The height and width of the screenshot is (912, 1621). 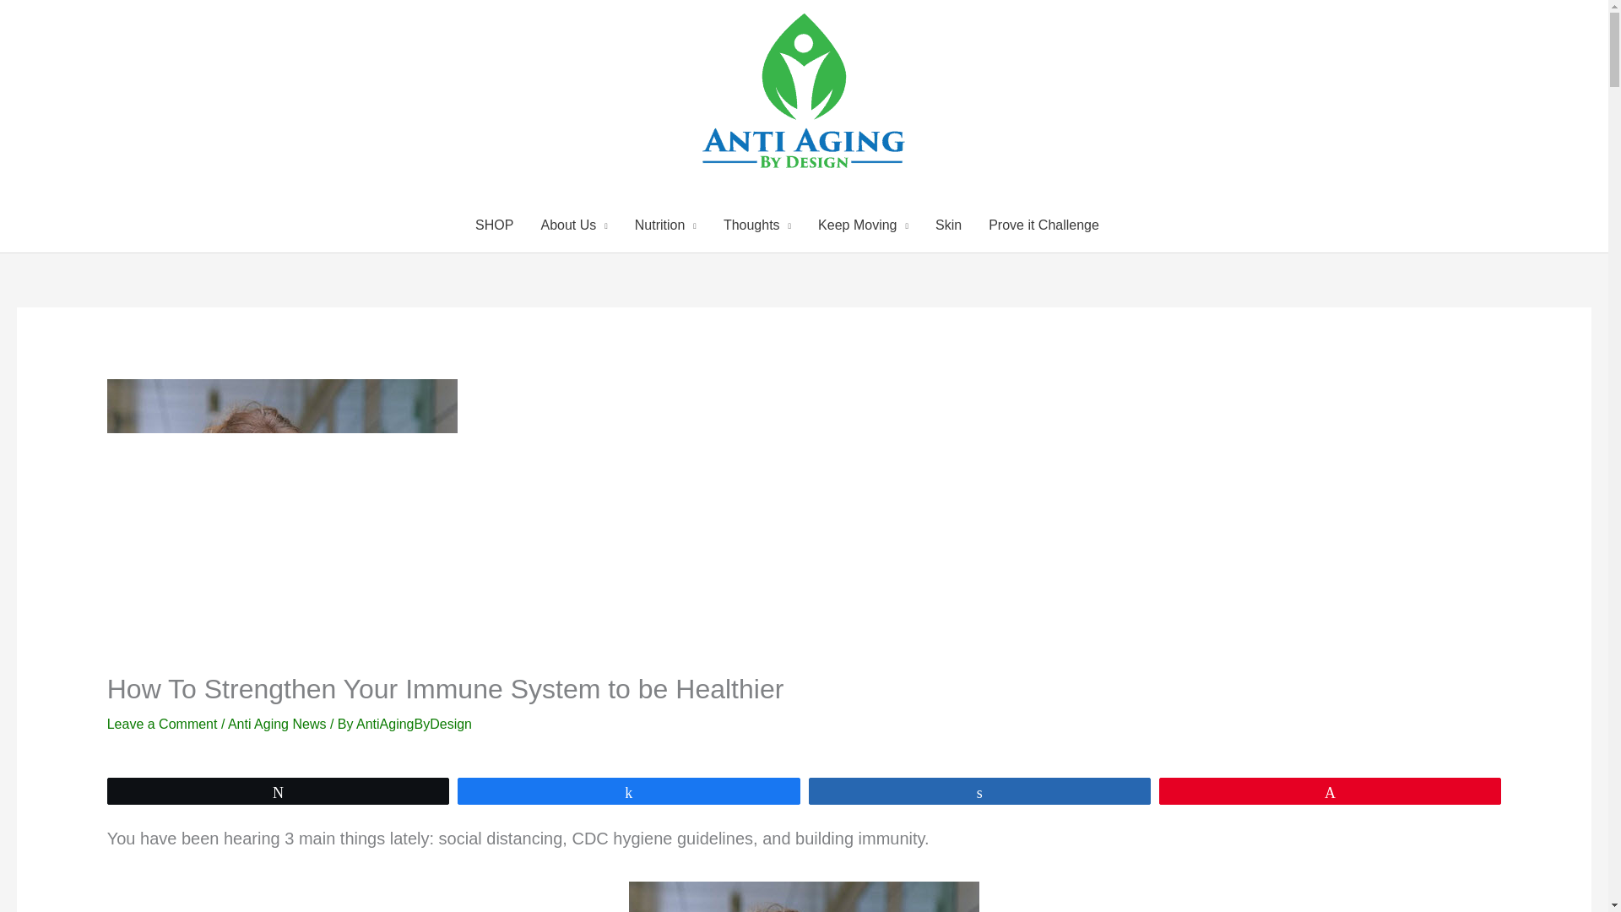 What do you see at coordinates (414, 724) in the screenshot?
I see `View all posts by AntiAgingByDesign` at bounding box center [414, 724].